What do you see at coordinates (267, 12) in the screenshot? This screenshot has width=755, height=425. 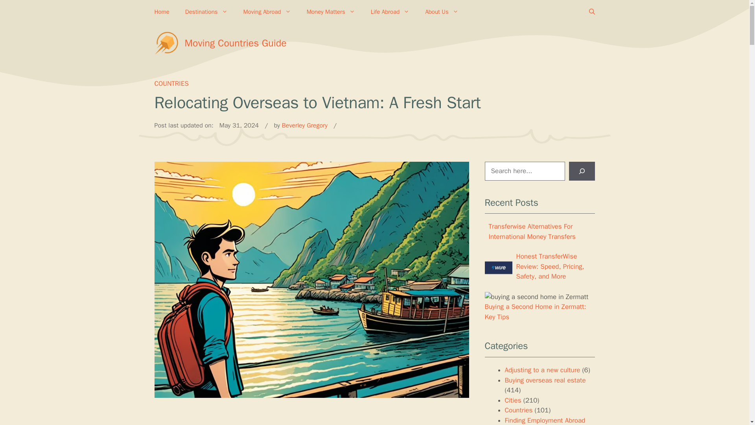 I see `Moving Abroad` at bounding box center [267, 12].